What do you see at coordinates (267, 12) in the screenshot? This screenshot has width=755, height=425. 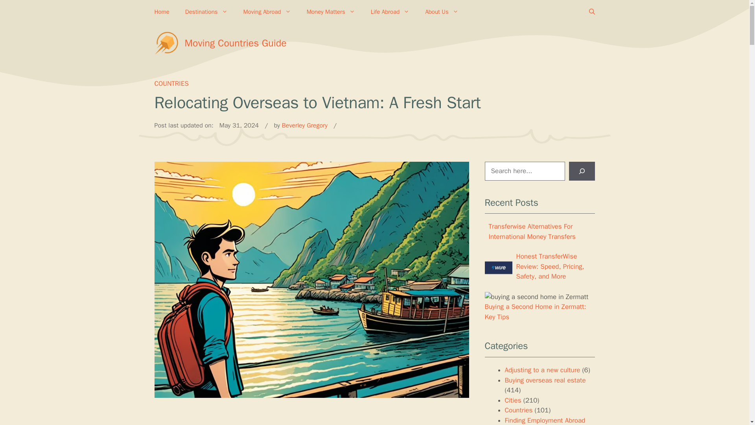 I see `Moving Abroad` at bounding box center [267, 12].